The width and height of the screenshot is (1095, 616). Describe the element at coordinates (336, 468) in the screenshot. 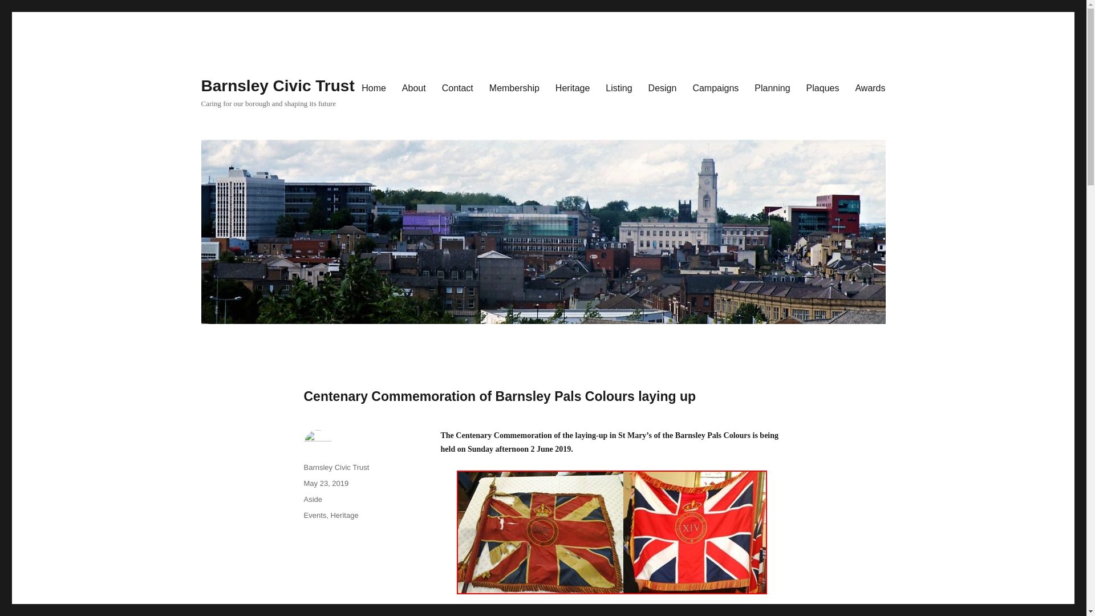

I see `Barnsley Civic Trust` at that location.